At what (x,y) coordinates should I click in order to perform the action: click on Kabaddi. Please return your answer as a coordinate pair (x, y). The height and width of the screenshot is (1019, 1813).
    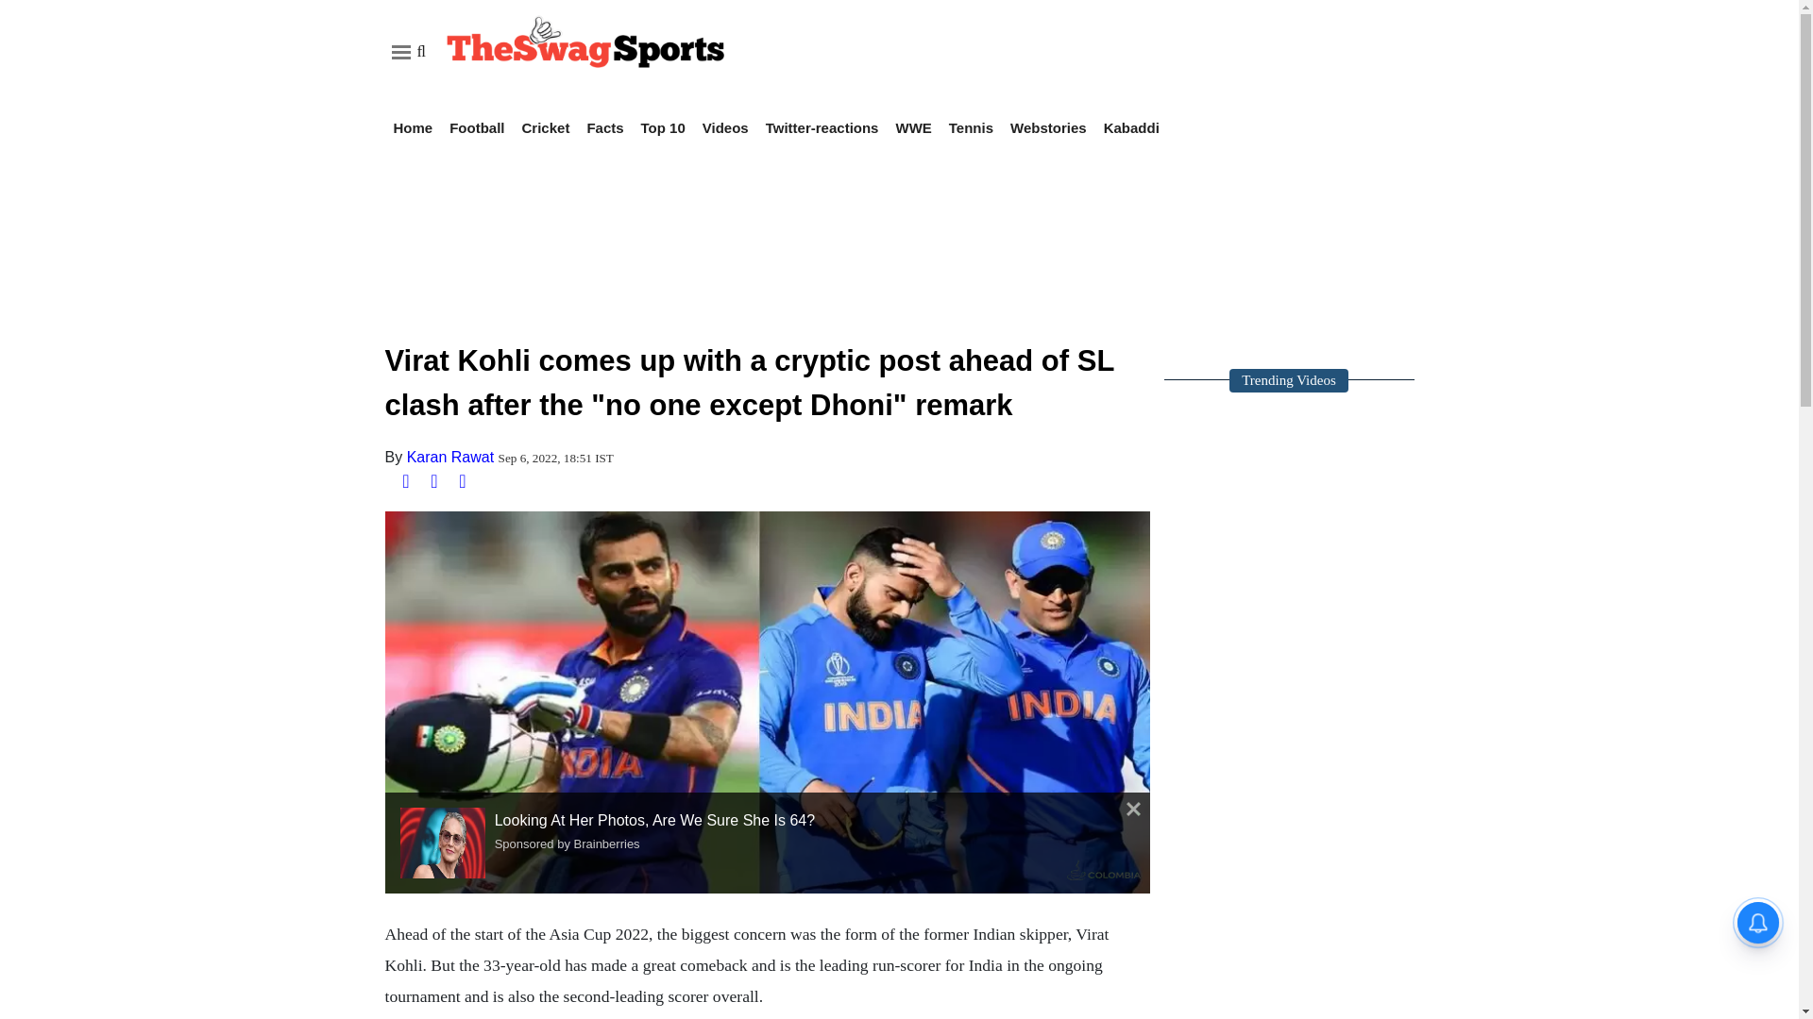
    Looking at the image, I should click on (1131, 127).